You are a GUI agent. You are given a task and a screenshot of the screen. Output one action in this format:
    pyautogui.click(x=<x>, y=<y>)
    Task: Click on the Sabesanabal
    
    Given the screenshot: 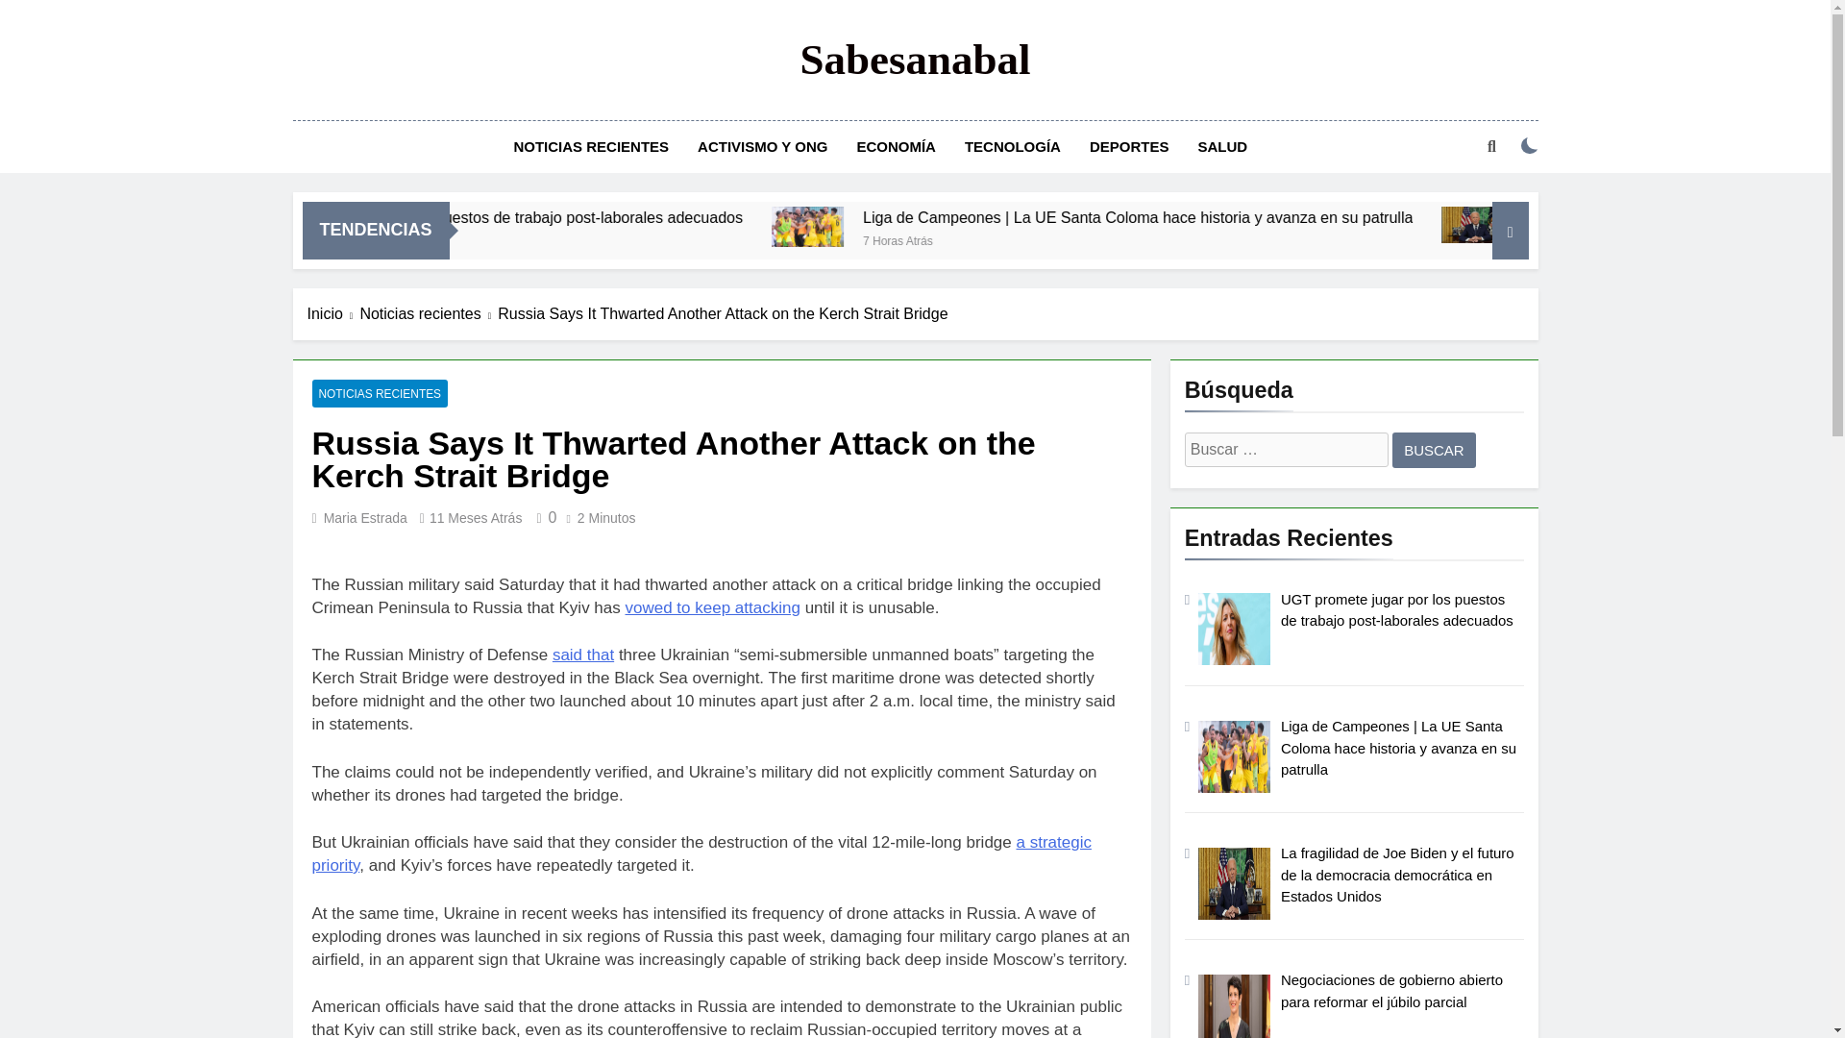 What is the action you would take?
    pyautogui.click(x=914, y=60)
    